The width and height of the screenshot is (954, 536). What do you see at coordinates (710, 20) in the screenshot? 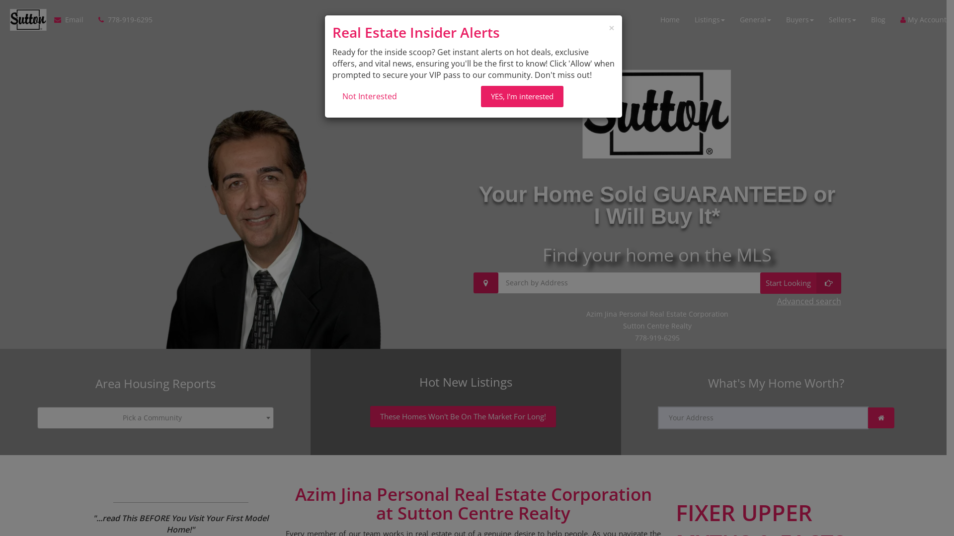
I see `Listings` at bounding box center [710, 20].